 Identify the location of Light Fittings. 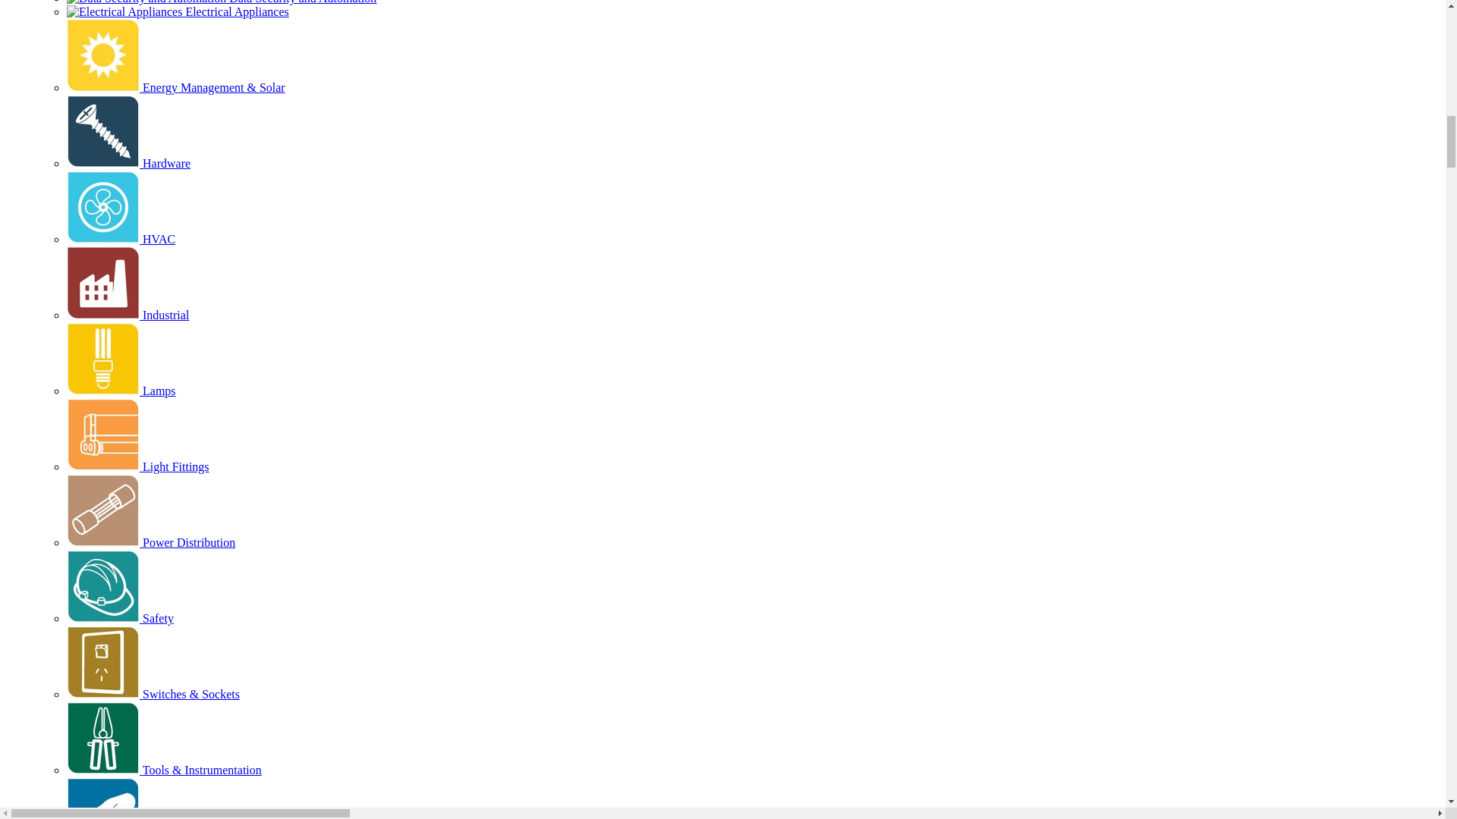
(138, 466).